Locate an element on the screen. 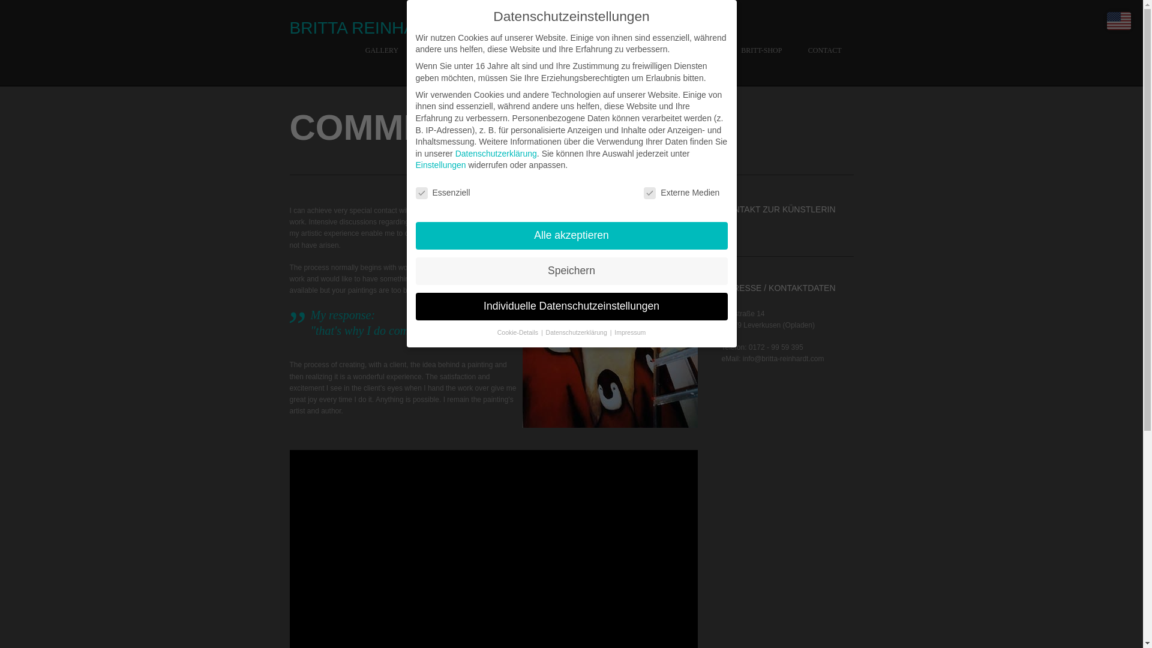  BLOG is located at coordinates (600, 65).